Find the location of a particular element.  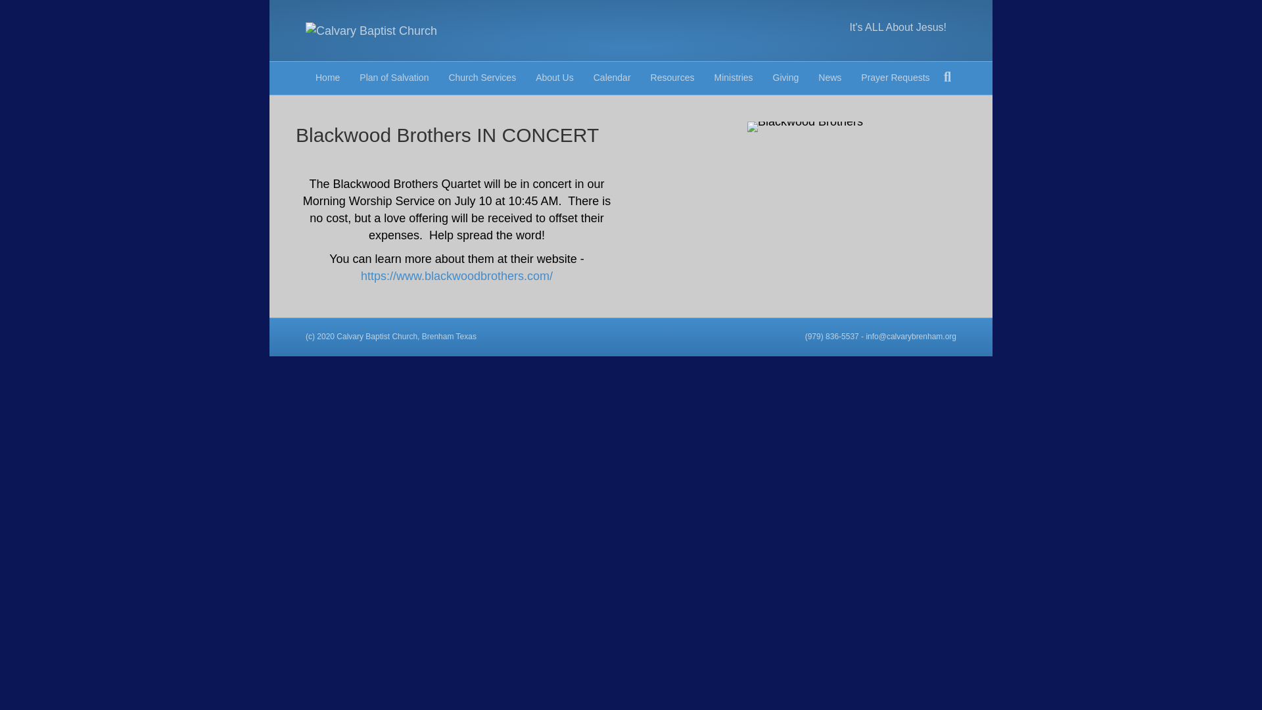

Plan of Salvation is located at coordinates (393, 78).